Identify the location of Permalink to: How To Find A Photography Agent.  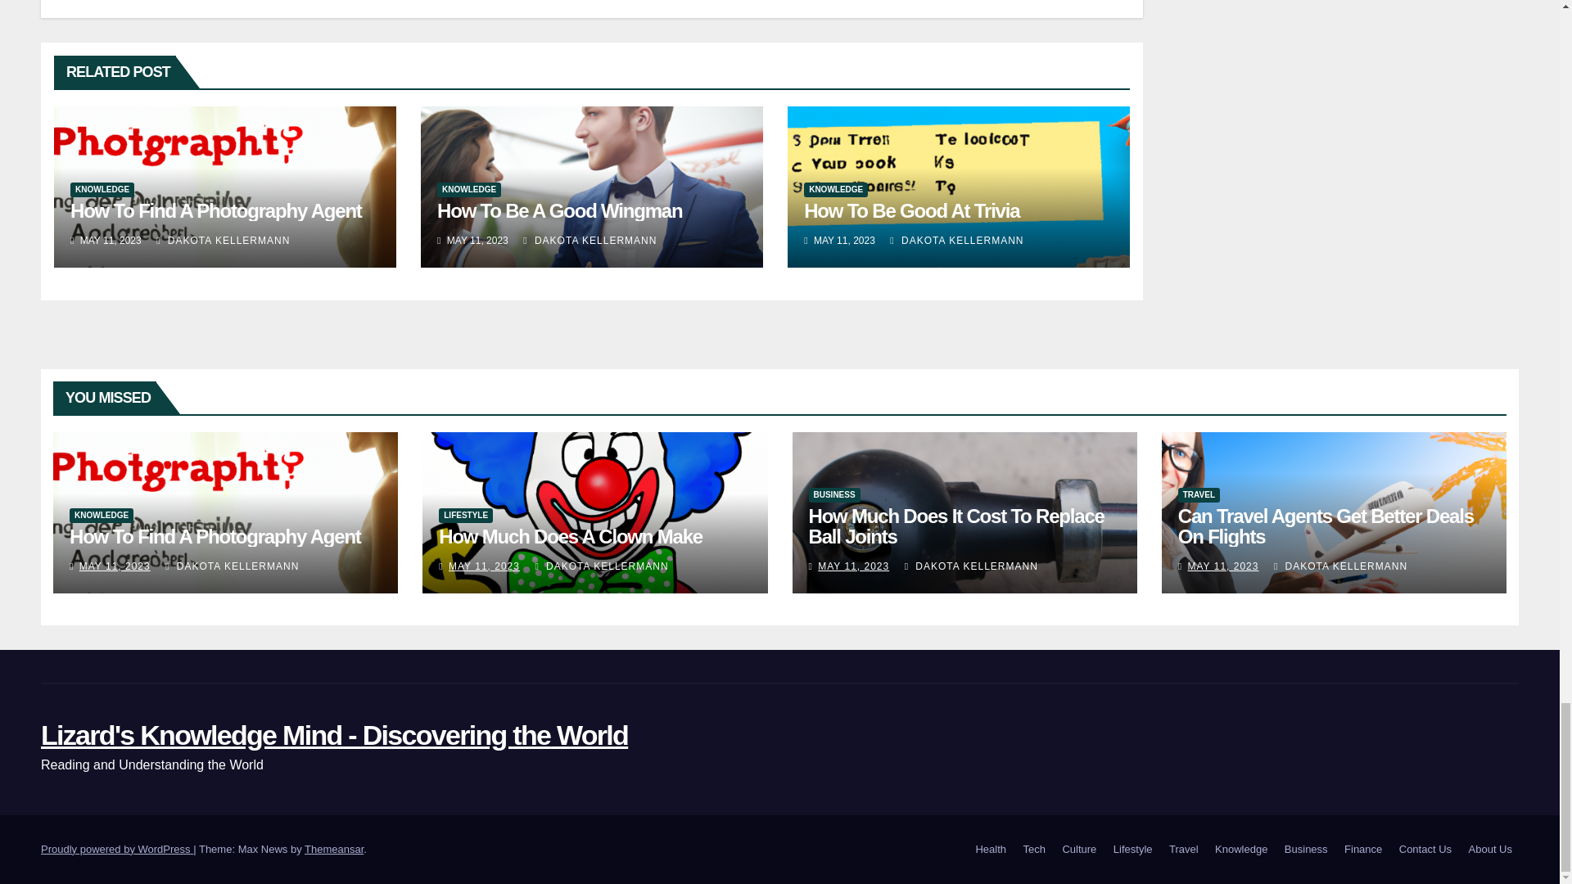
(215, 535).